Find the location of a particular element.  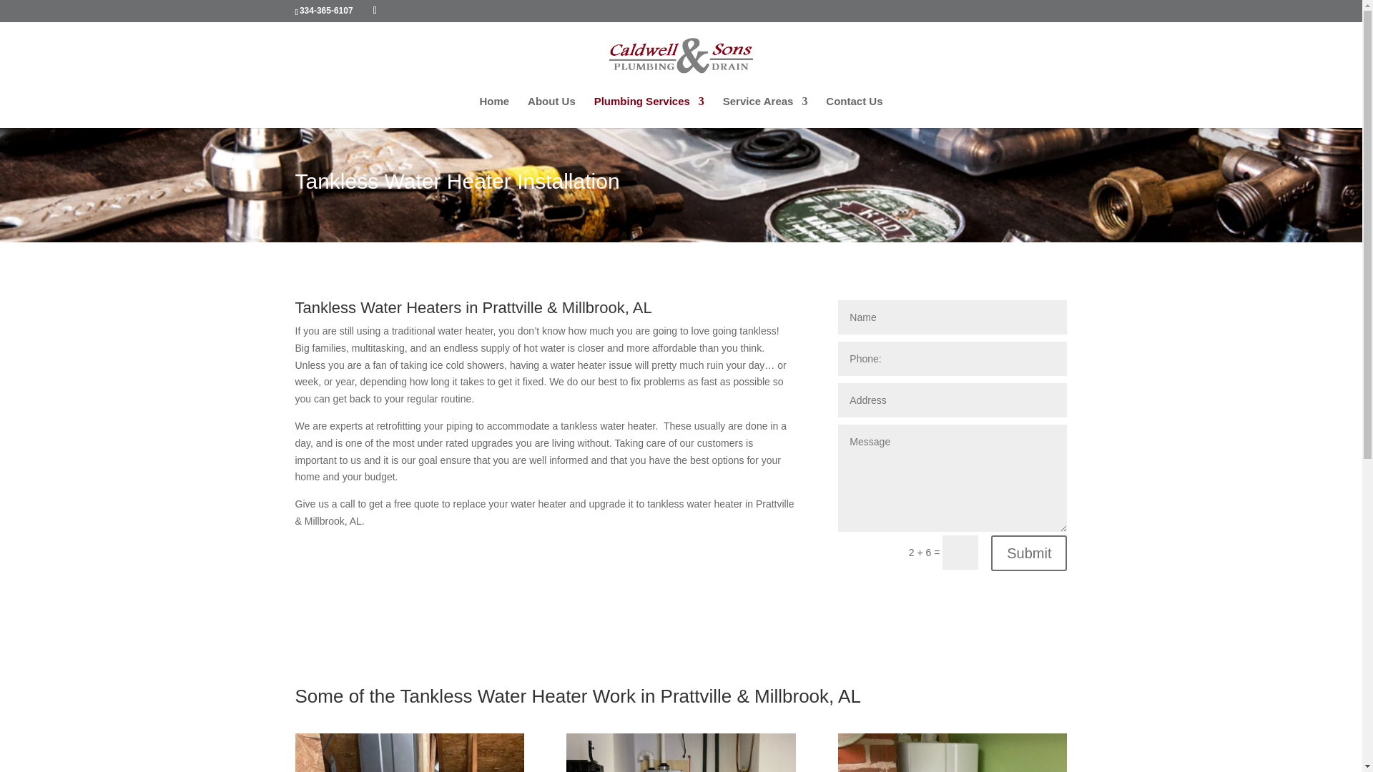

About Us is located at coordinates (551, 112).